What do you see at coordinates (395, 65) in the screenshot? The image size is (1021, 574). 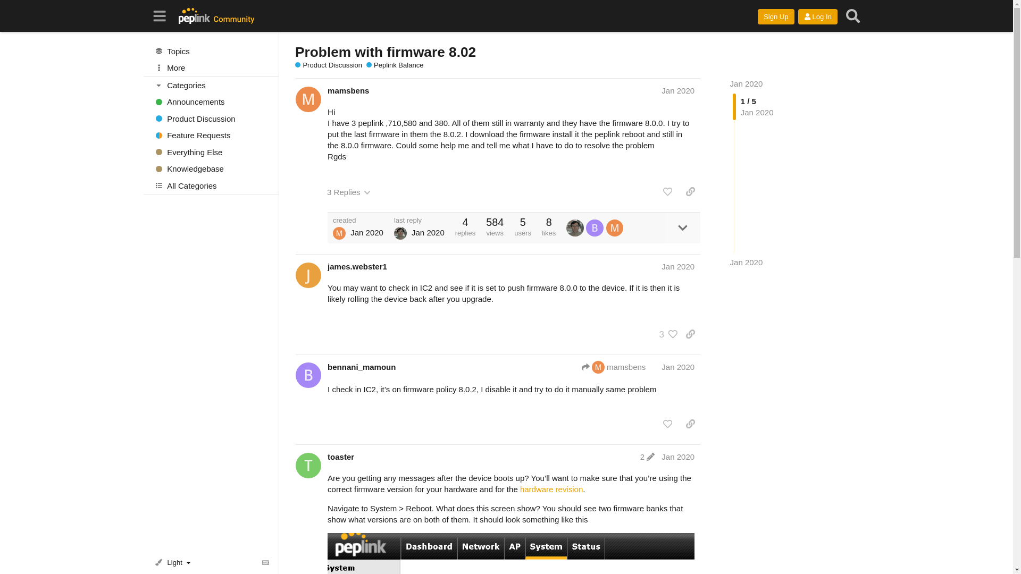 I see `Peplink Balance` at bounding box center [395, 65].